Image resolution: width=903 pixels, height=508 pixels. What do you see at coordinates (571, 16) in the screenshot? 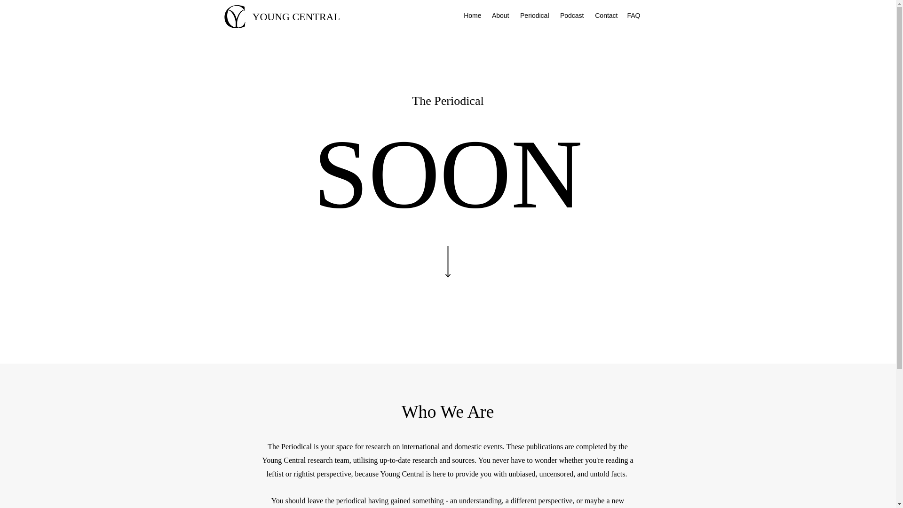
I see `Podcast` at bounding box center [571, 16].